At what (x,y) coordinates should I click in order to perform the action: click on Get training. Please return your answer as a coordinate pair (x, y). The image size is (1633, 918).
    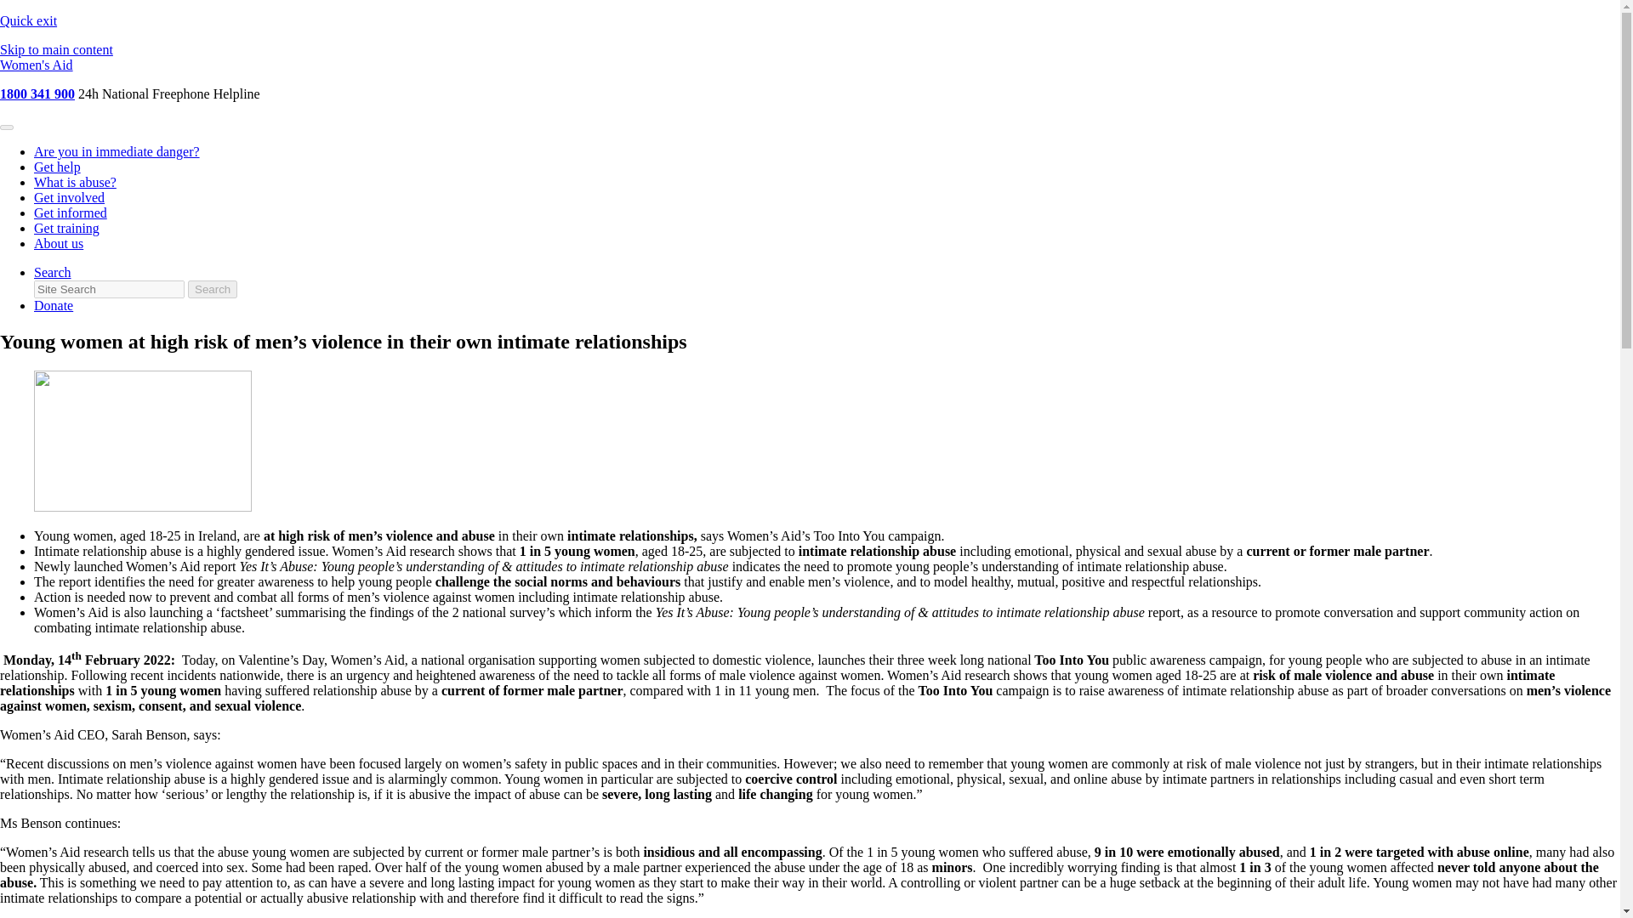
    Looking at the image, I should click on (66, 228).